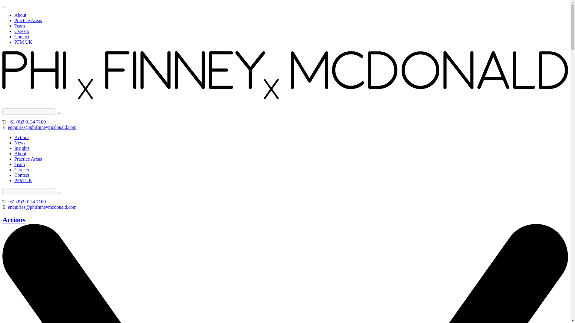  I want to click on About, so click(20, 15).